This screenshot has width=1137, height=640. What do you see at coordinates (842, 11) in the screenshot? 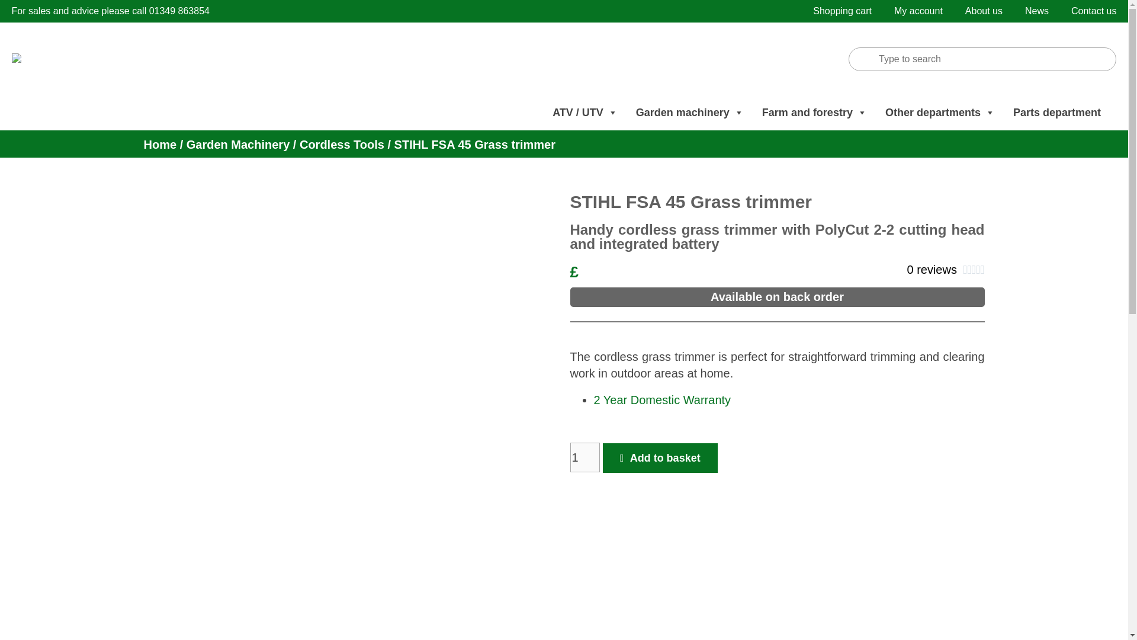
I see `Shopping cart` at bounding box center [842, 11].